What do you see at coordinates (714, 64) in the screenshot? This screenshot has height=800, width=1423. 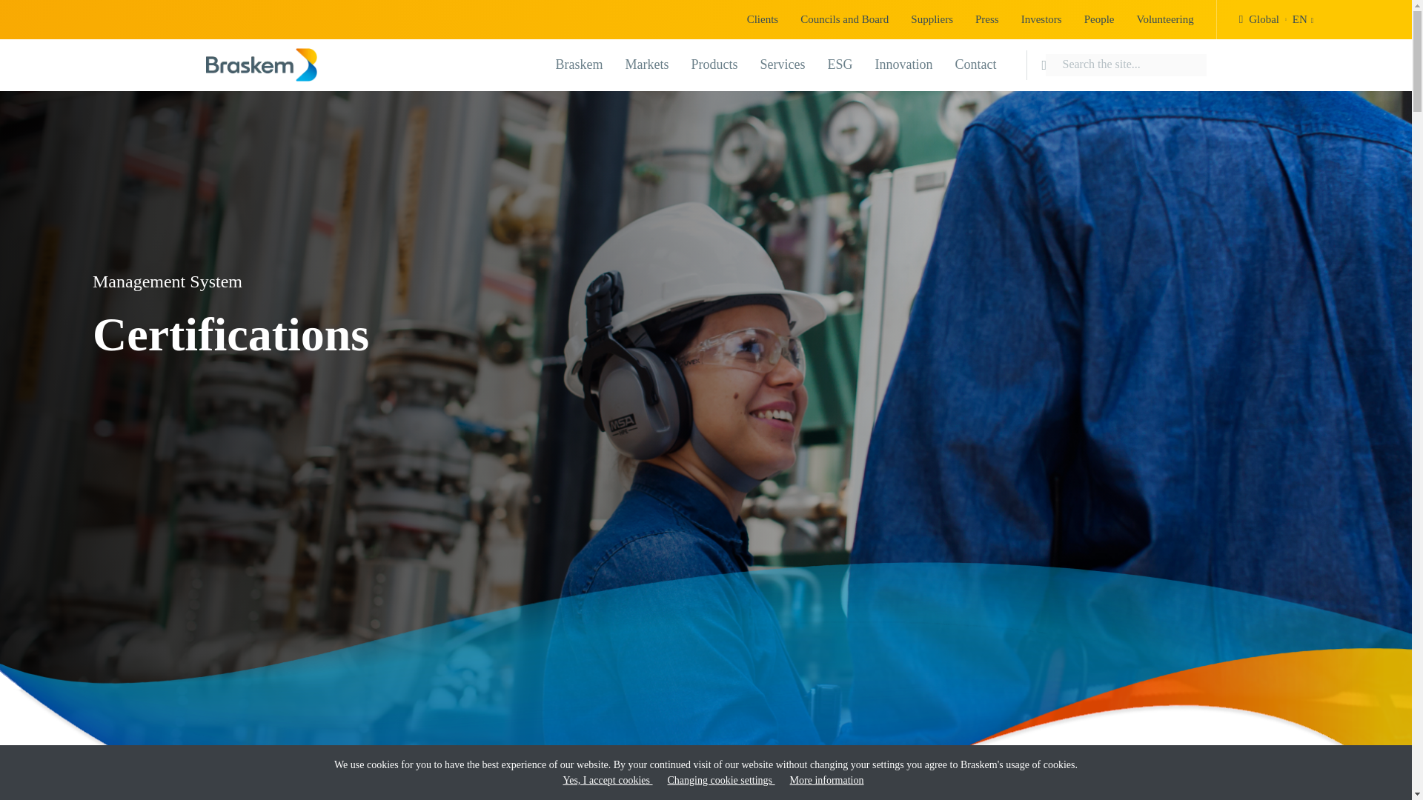 I see `Braskem` at bounding box center [714, 64].